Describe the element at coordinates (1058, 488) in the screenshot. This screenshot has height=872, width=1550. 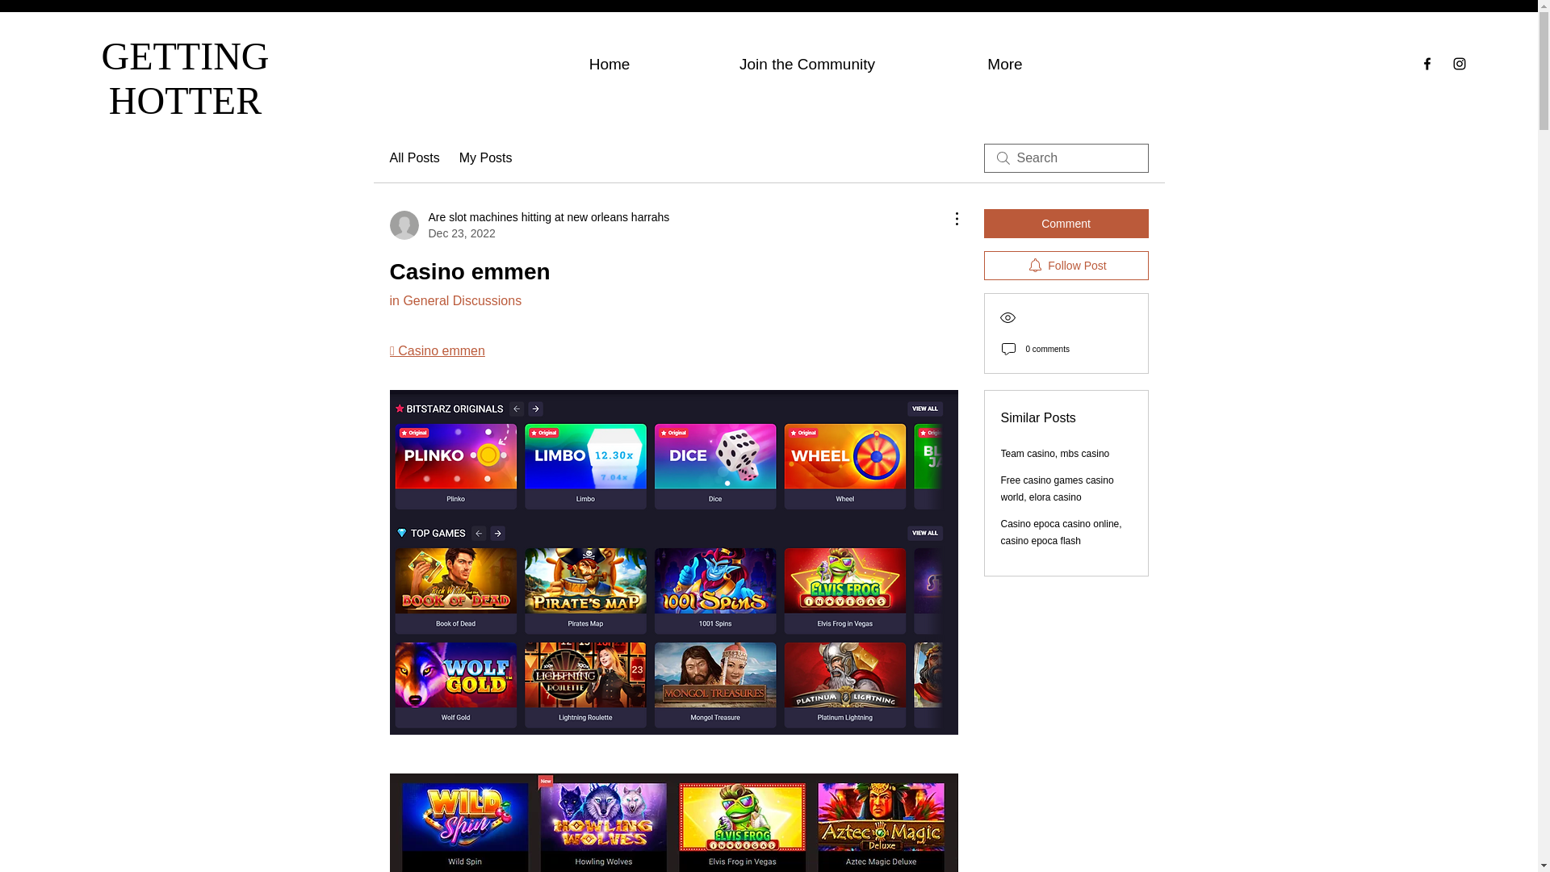
I see `Free casino games casino world, elora casino` at that location.